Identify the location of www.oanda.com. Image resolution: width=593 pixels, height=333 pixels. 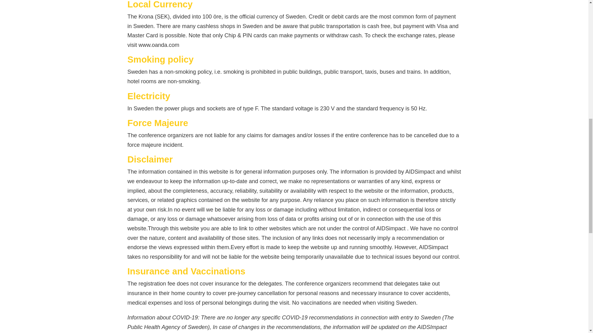
(158, 45).